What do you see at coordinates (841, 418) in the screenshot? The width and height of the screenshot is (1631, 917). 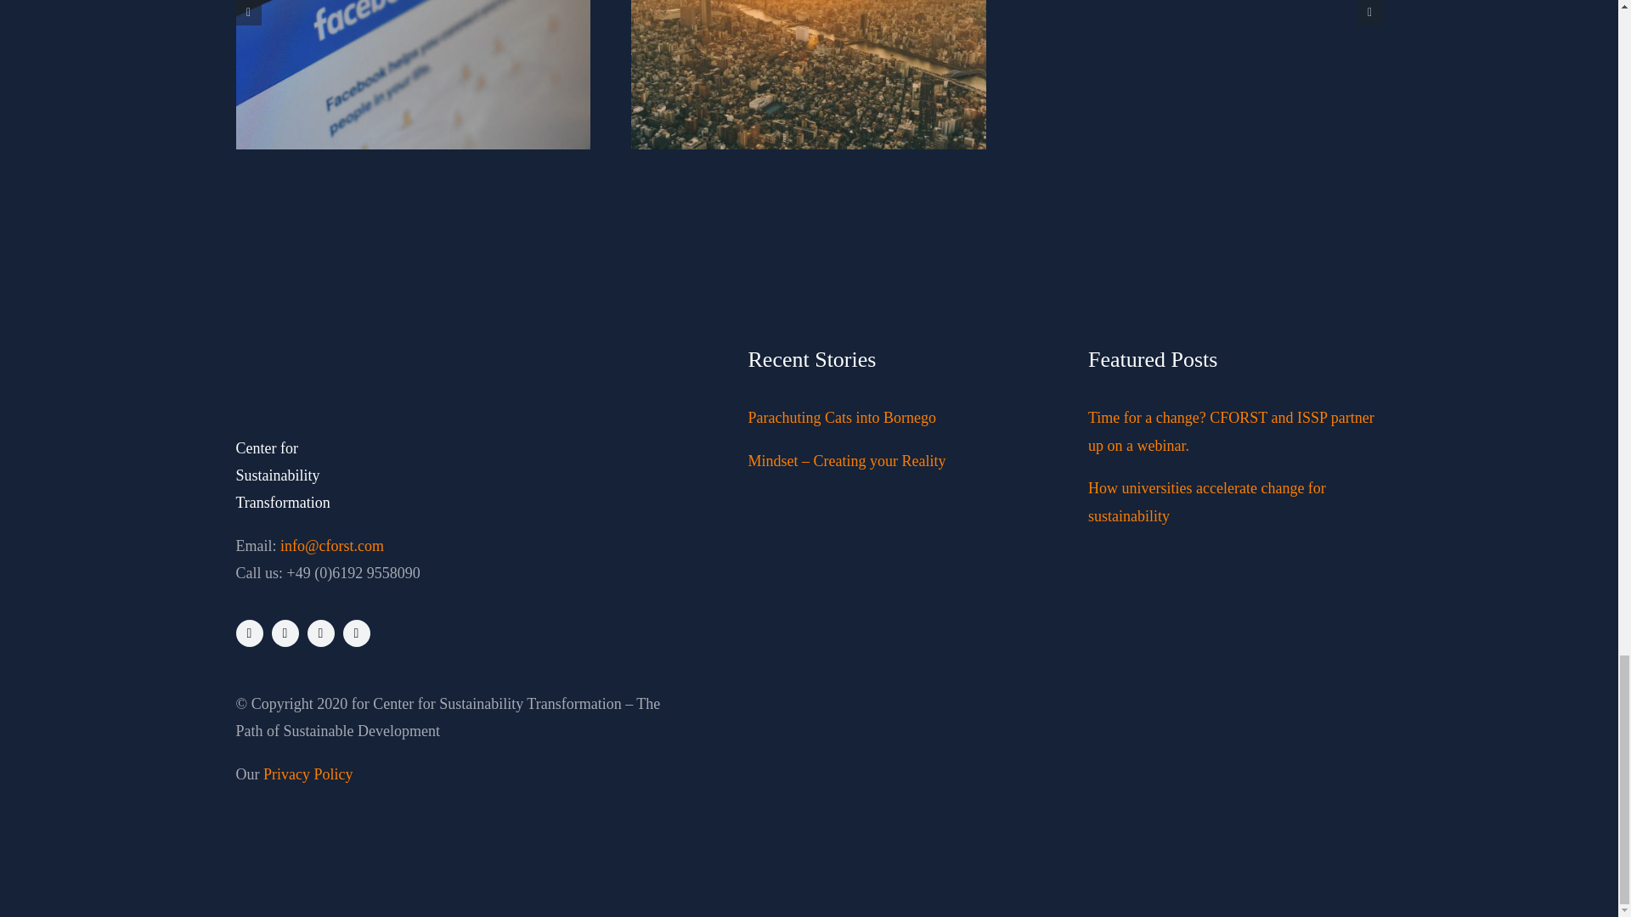 I see `Parachuting Cats into Bornego` at bounding box center [841, 418].